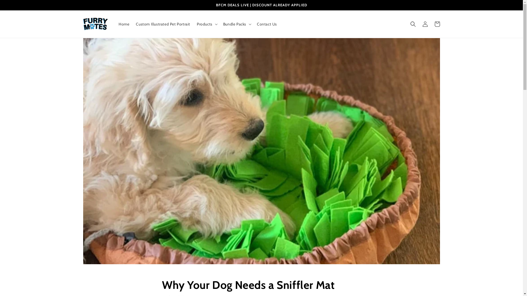 This screenshot has width=527, height=296. Describe the element at coordinates (425, 24) in the screenshot. I see `Log in` at that location.